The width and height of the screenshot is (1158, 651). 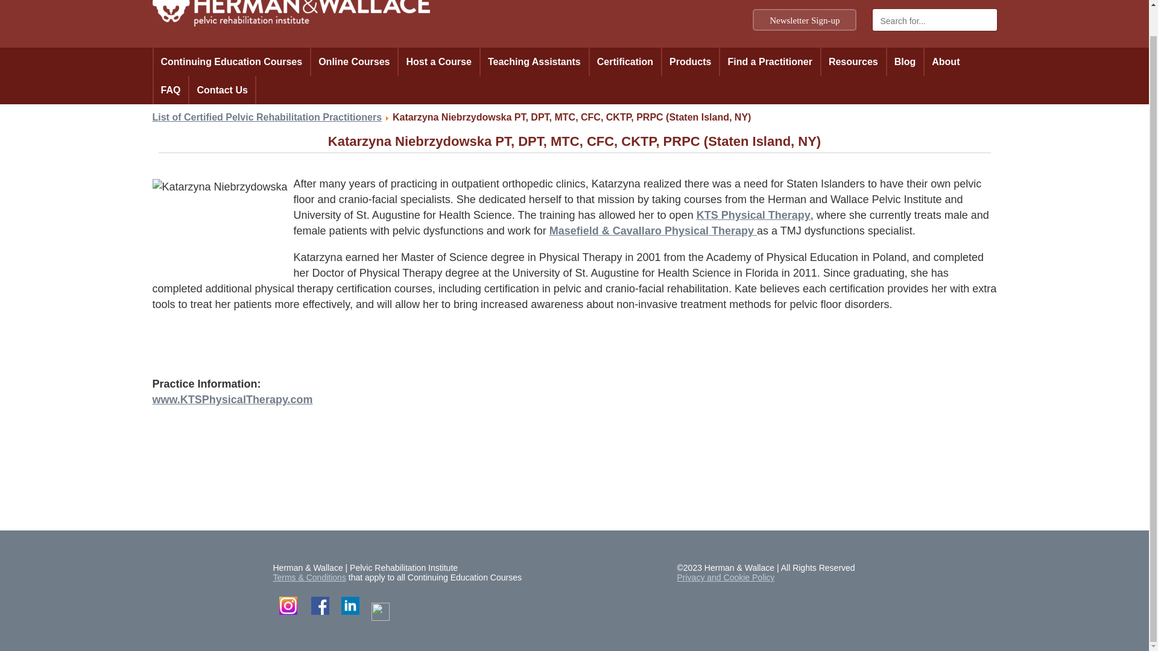 I want to click on KTS Physical Therapy, so click(x=754, y=215).